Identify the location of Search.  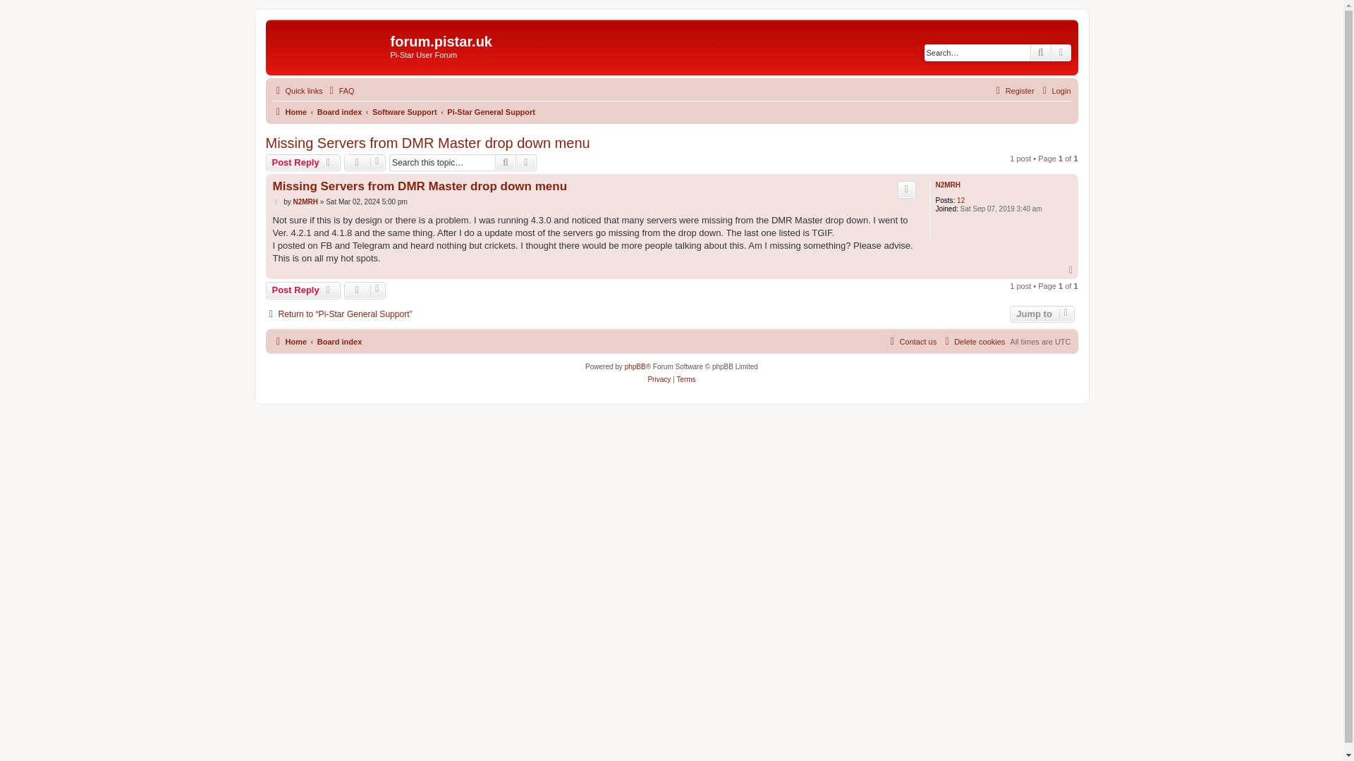
(505, 163).